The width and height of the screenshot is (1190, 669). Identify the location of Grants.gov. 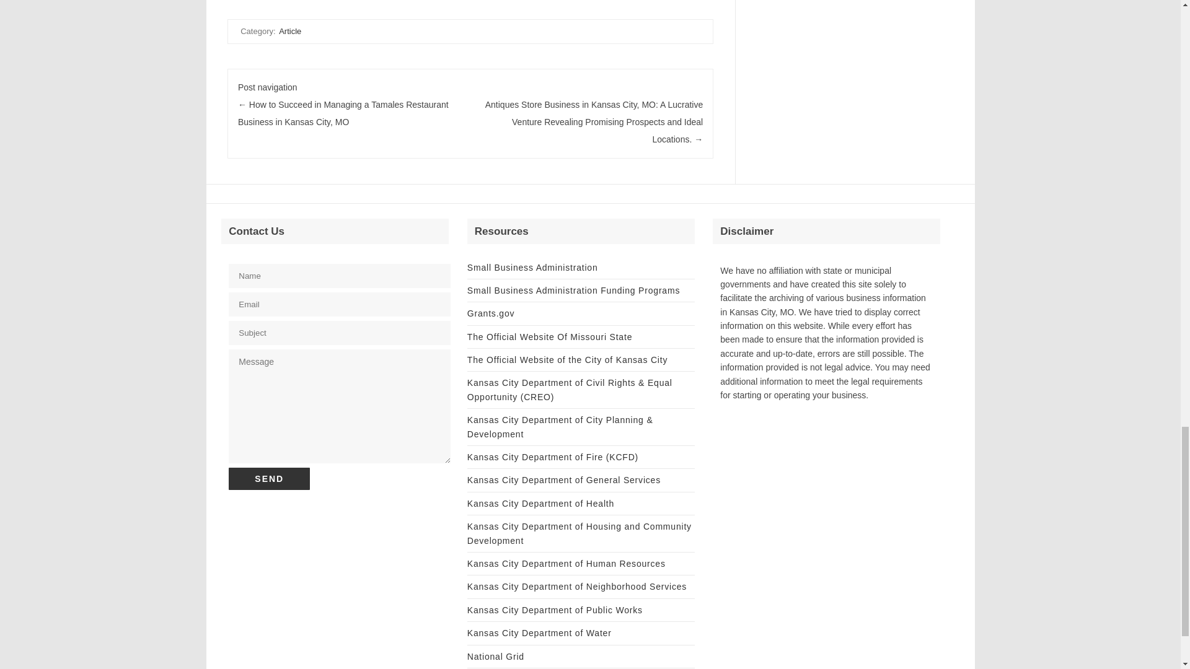
(491, 313).